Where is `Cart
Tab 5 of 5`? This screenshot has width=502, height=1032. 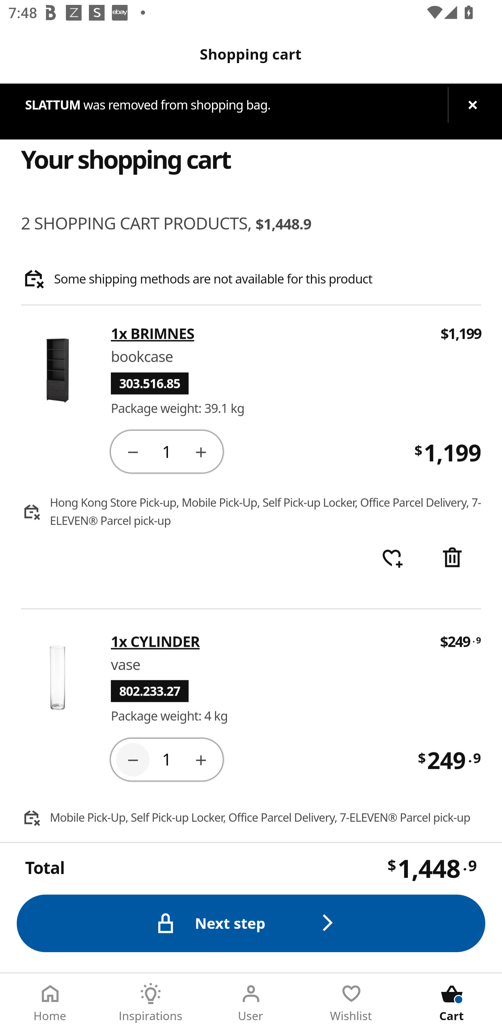 Cart
Tab 5 of 5 is located at coordinates (452, 1003).